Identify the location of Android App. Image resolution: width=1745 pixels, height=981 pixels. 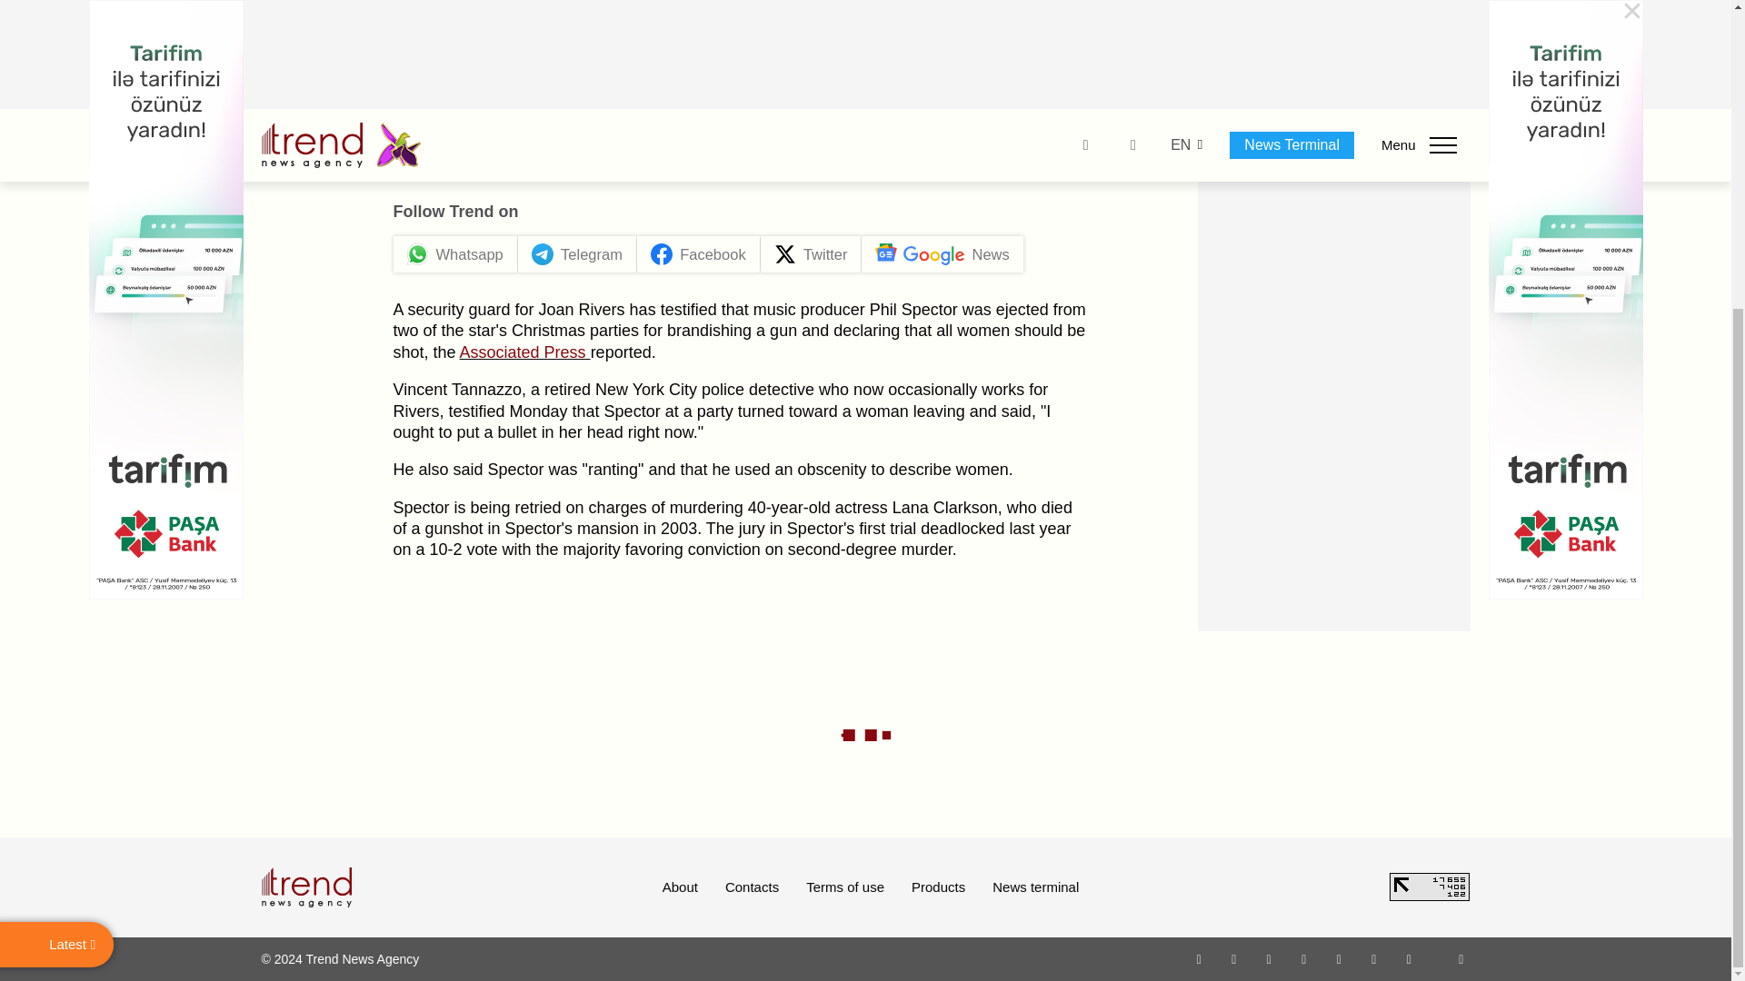
(1409, 958).